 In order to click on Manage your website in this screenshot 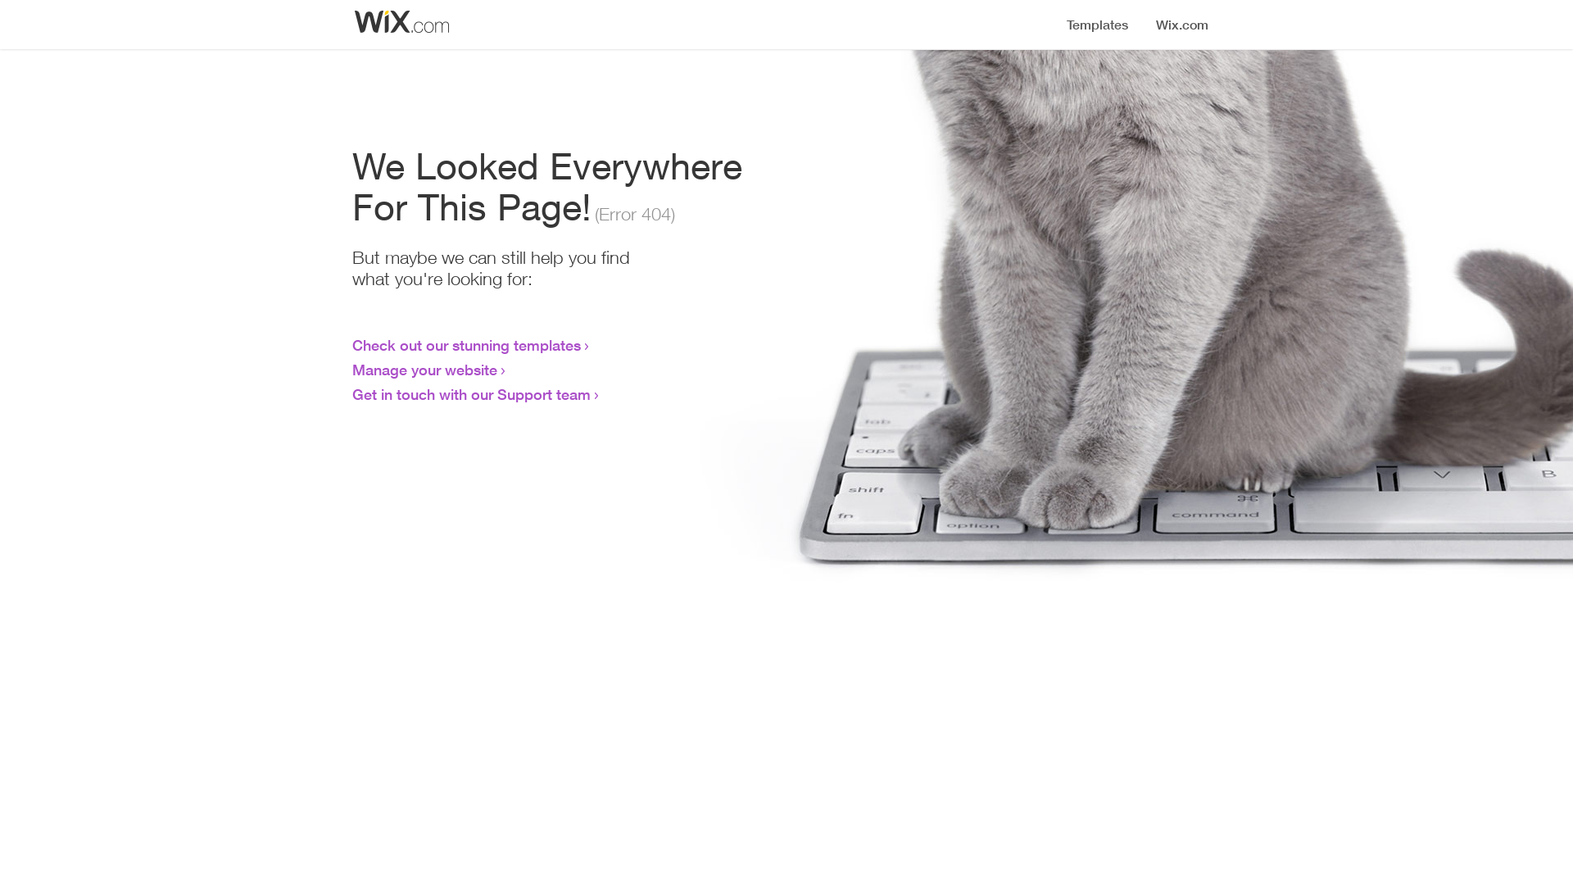, I will do `click(424, 370)`.